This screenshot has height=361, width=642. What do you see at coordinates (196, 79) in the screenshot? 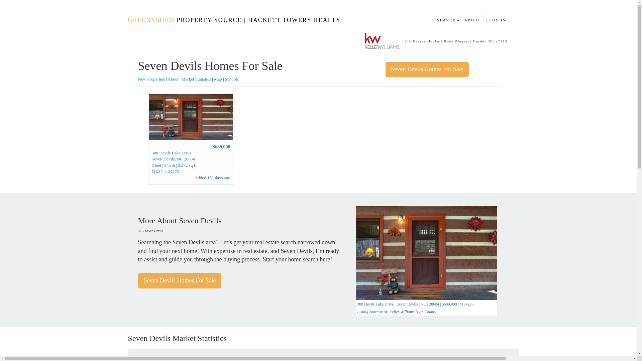
I see `Market Statistics` at bounding box center [196, 79].